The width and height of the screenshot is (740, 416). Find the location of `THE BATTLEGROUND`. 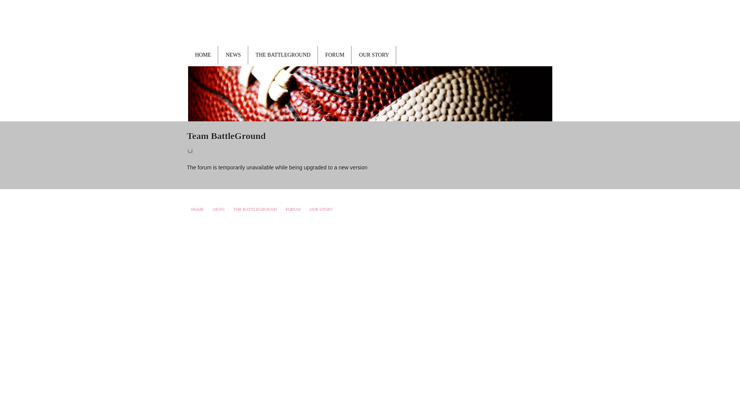

THE BATTLEGROUND is located at coordinates (283, 55).